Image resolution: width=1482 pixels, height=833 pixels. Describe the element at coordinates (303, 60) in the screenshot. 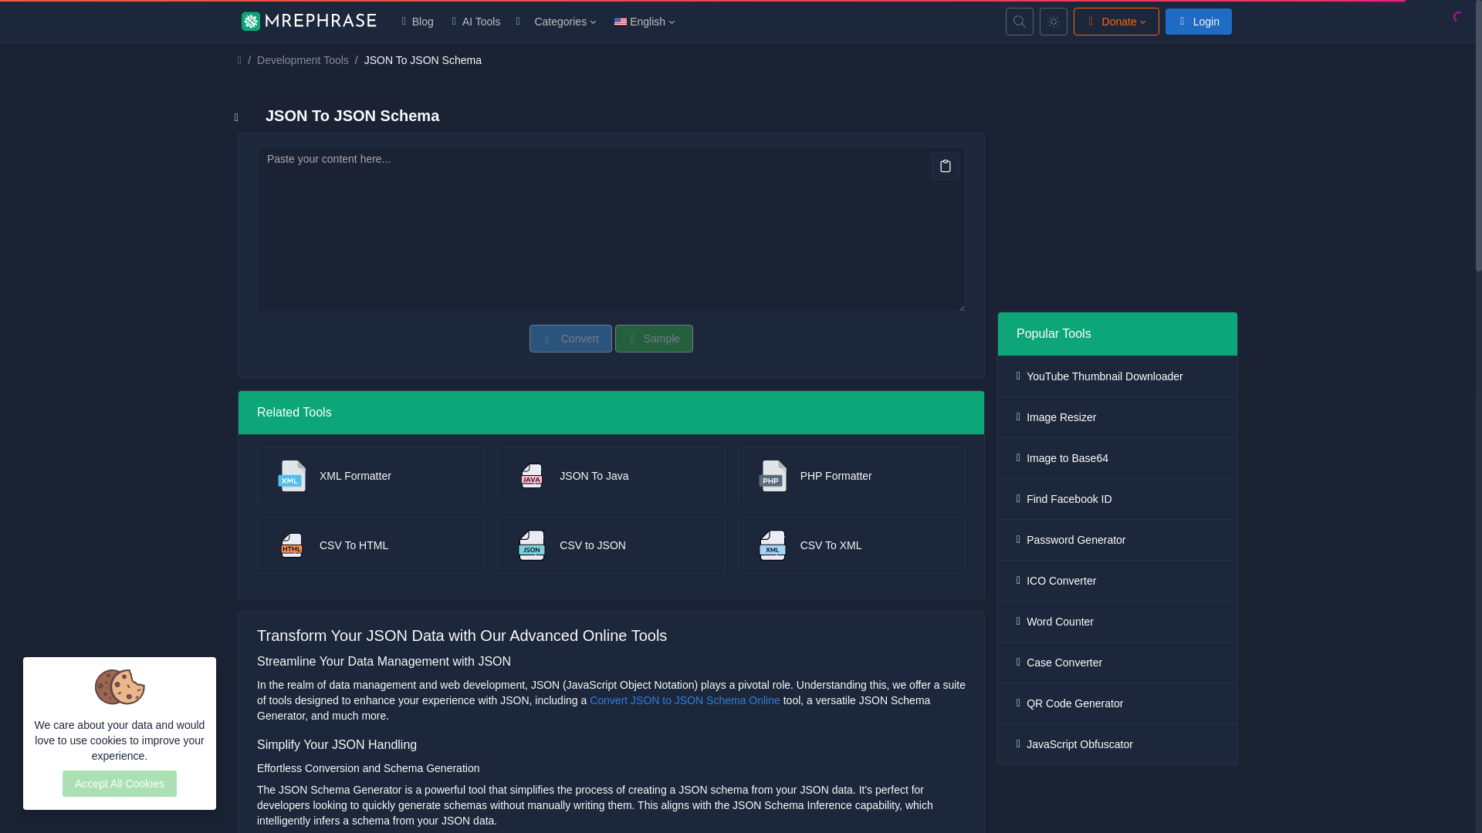

I see `Development Tools` at that location.